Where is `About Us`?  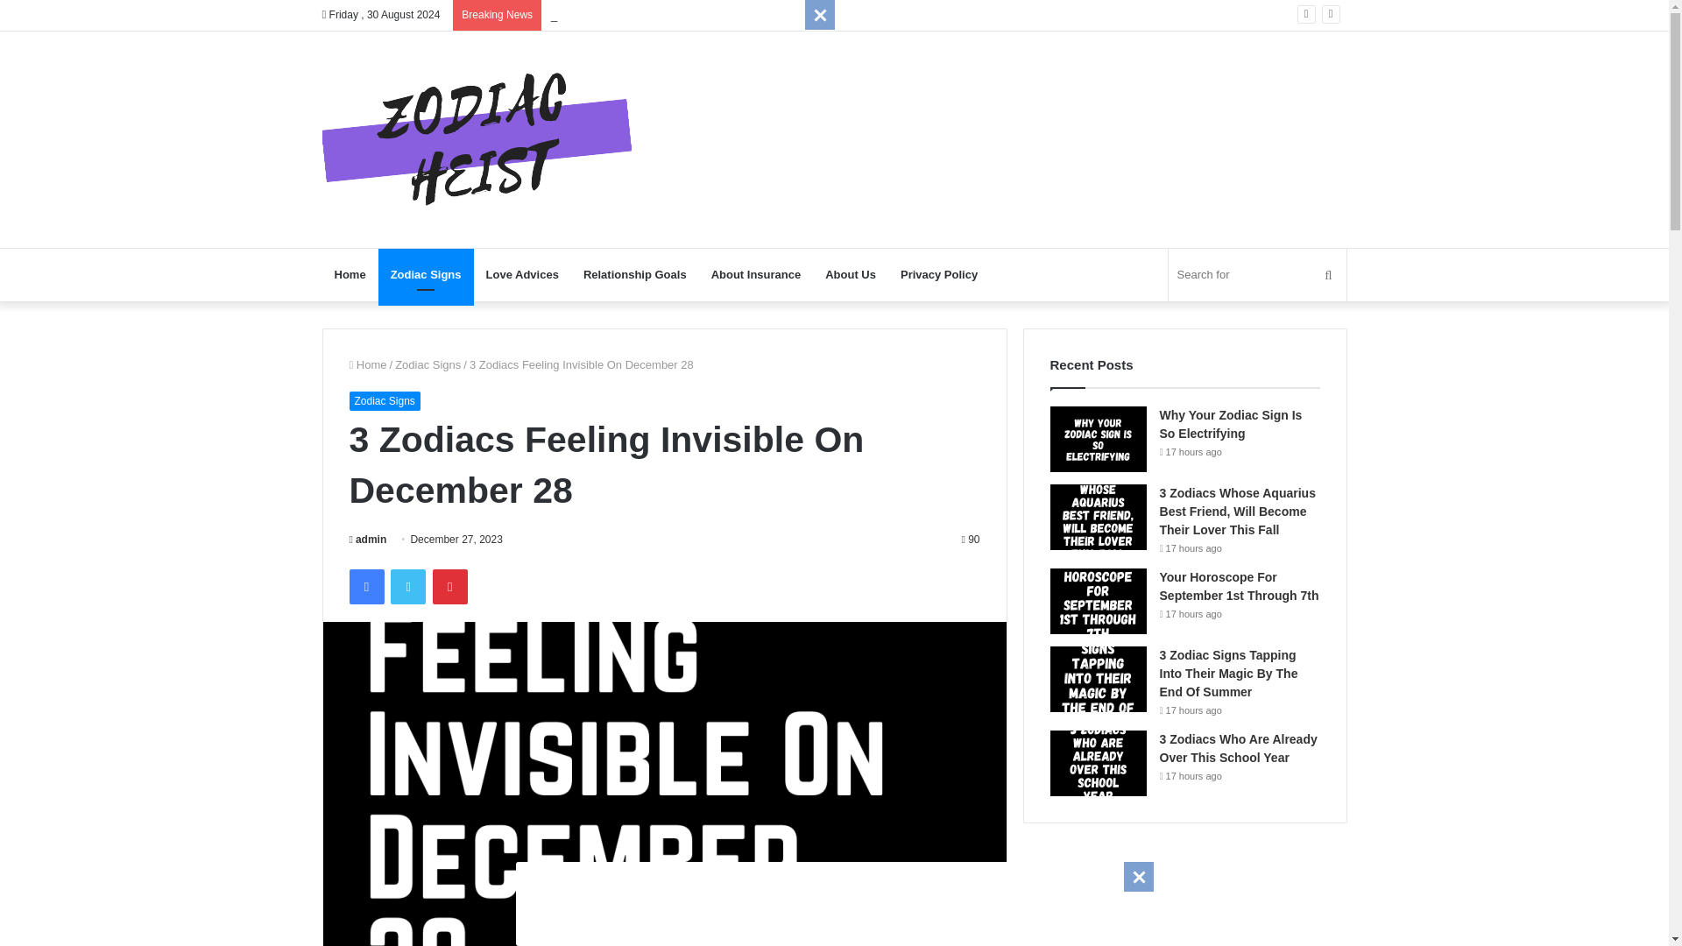
About Us is located at coordinates (850, 275).